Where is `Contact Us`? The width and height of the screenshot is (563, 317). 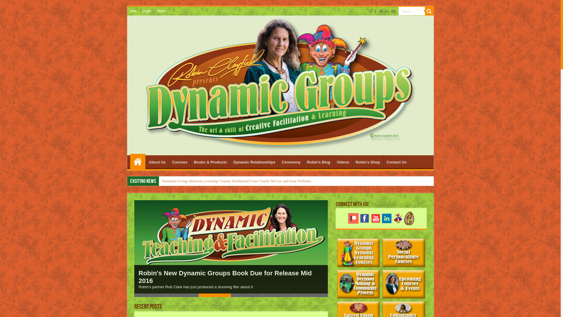 Contact Us is located at coordinates (396, 161).